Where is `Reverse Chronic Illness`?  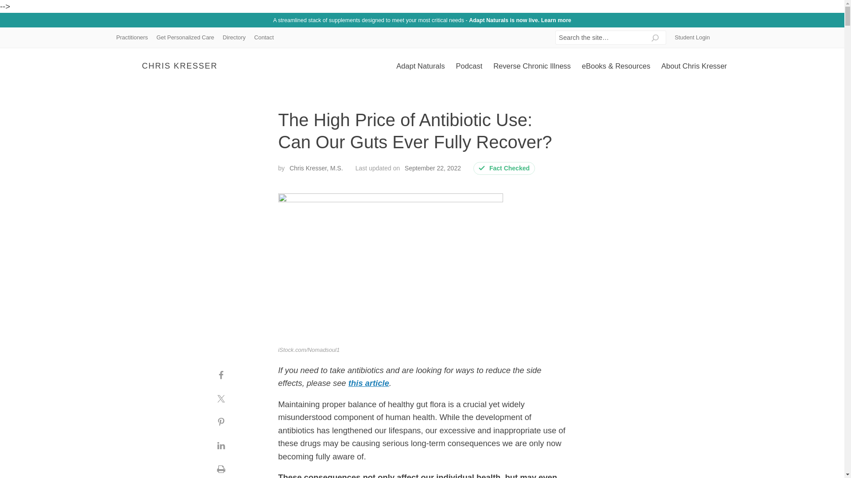
Reverse Chronic Illness is located at coordinates (532, 66).